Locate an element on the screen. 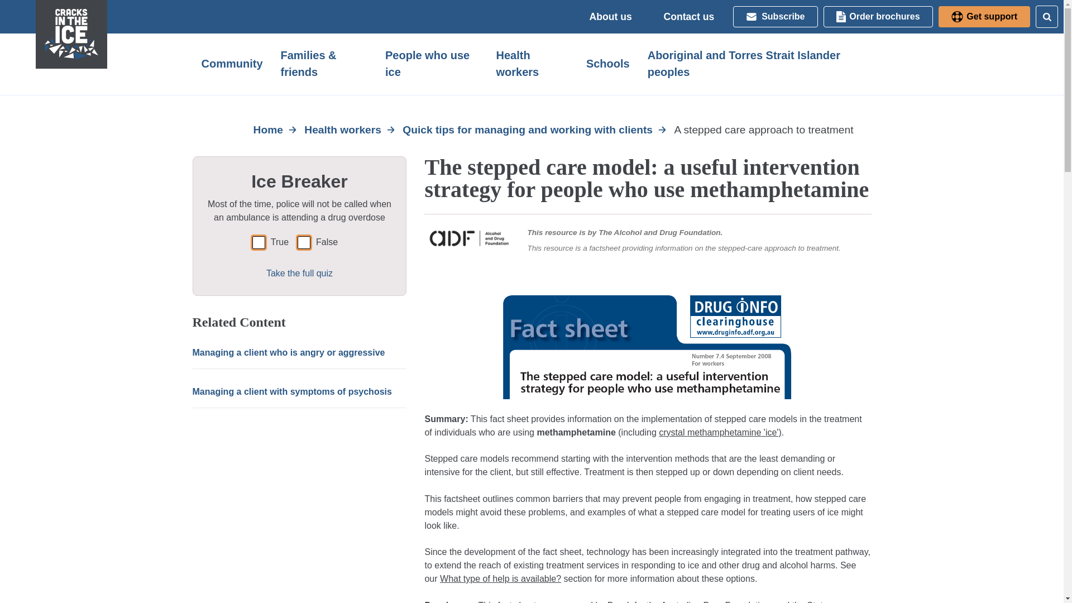 The image size is (1072, 603). Contact us is located at coordinates (689, 16).